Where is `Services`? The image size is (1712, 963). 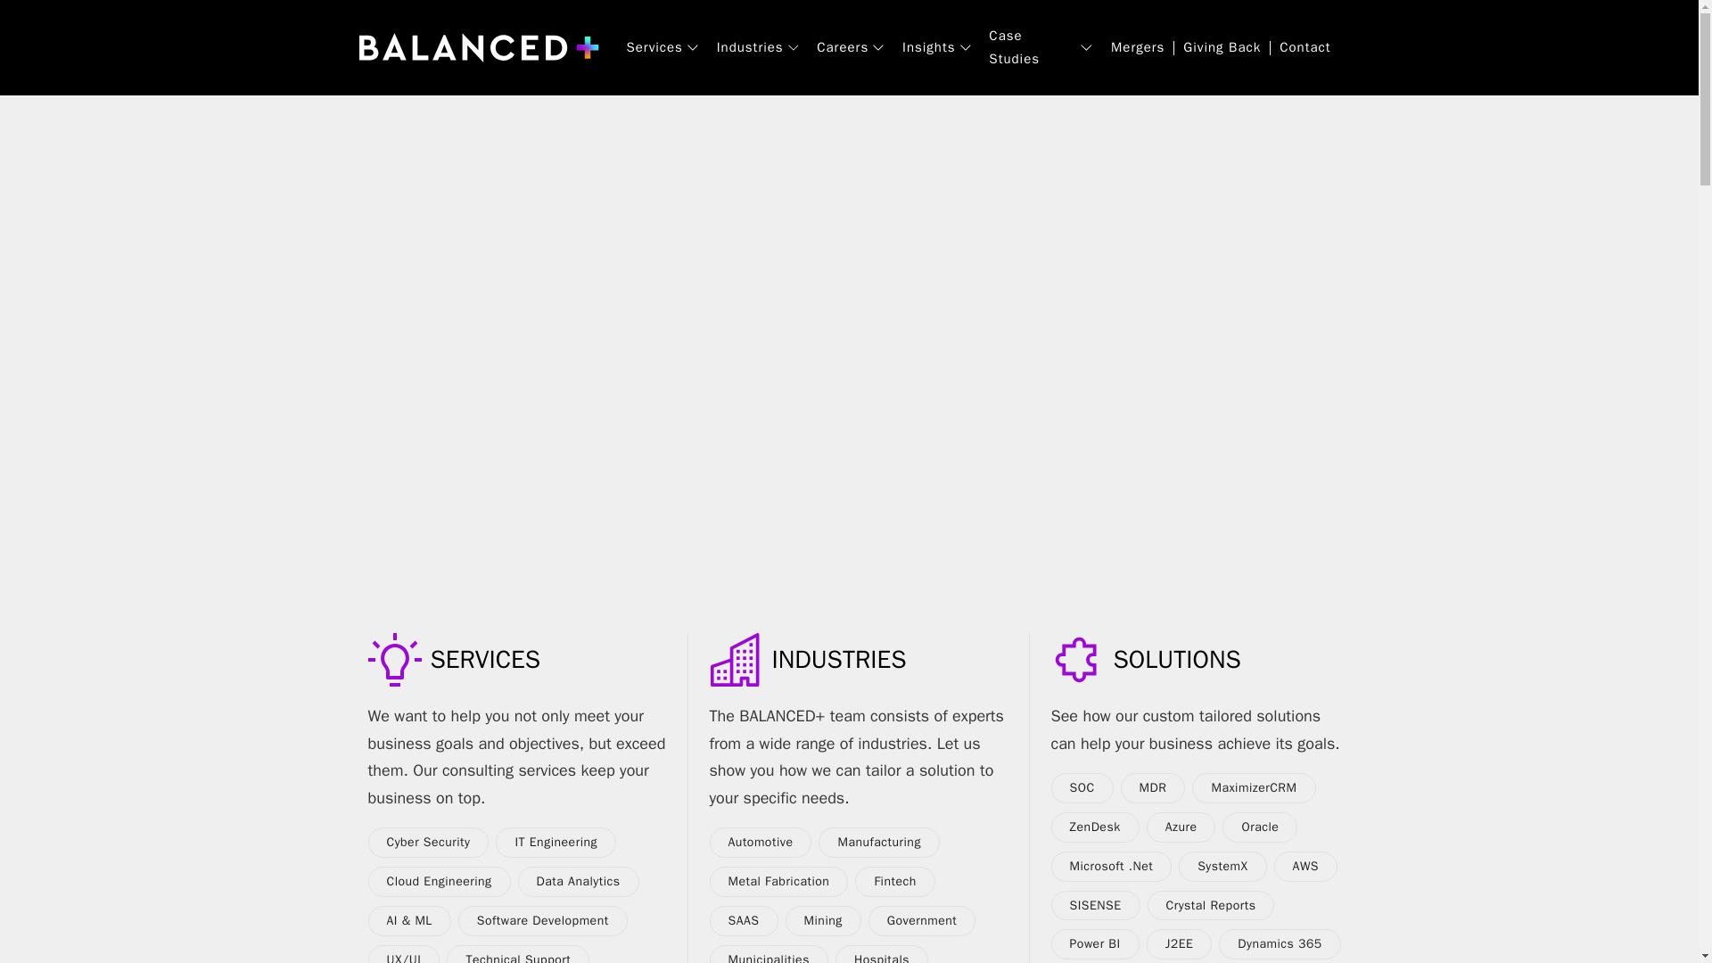
Services is located at coordinates (654, 48).